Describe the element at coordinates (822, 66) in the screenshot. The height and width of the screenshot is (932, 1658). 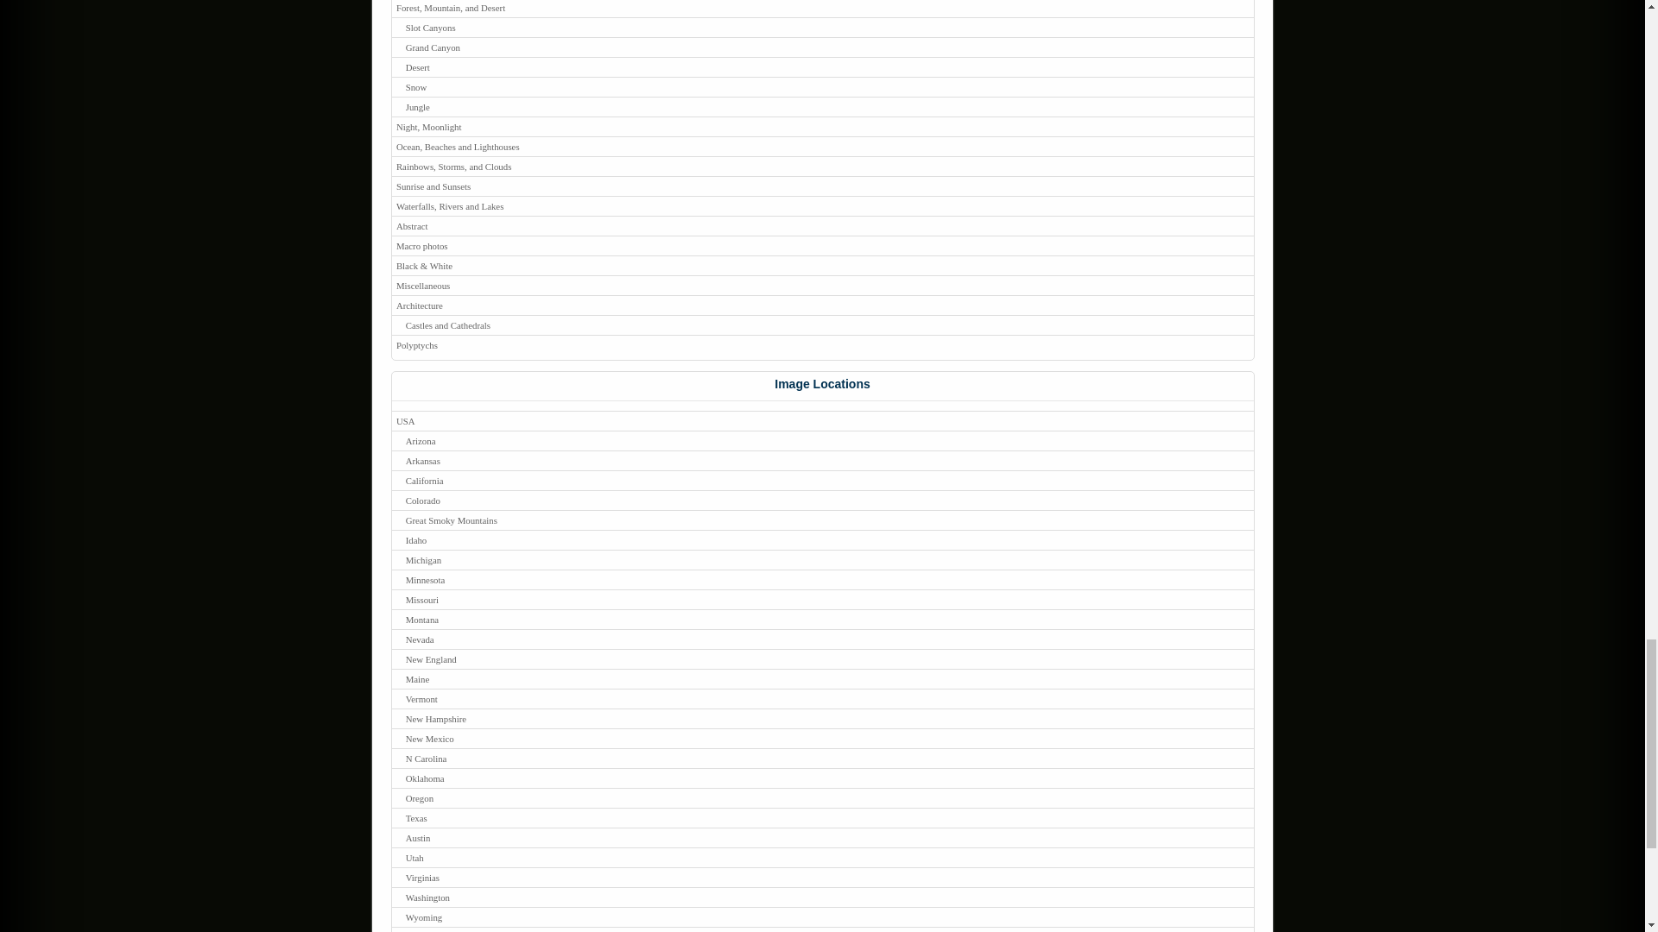
I see `Desert` at that location.